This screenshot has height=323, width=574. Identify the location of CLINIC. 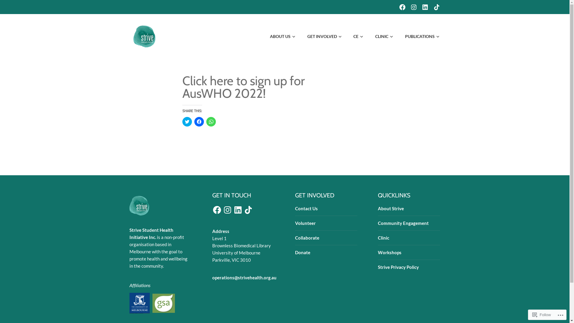
(380, 36).